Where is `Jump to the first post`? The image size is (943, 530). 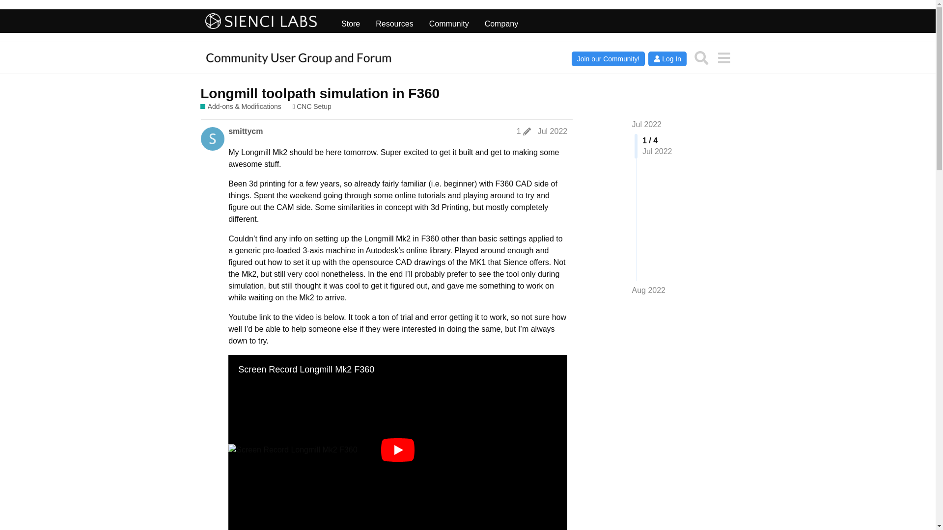 Jump to the first post is located at coordinates (646, 125).